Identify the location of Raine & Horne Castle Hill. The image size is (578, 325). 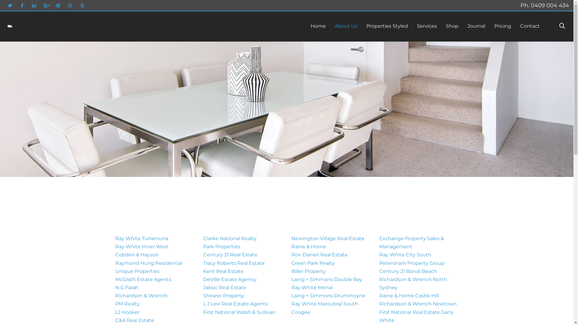
(409, 296).